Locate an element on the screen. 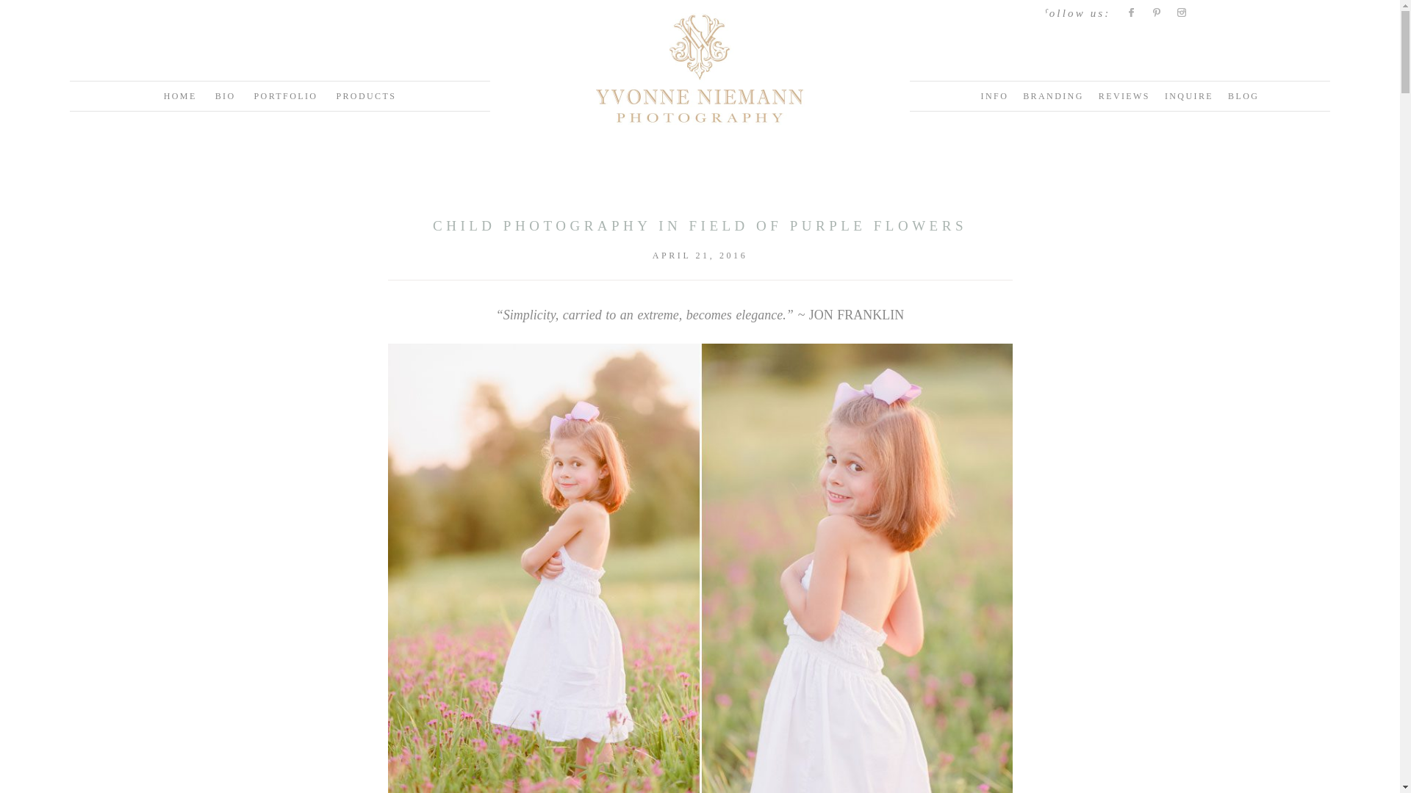 Image resolution: width=1411 pixels, height=793 pixels. REVIEWS is located at coordinates (1124, 96).